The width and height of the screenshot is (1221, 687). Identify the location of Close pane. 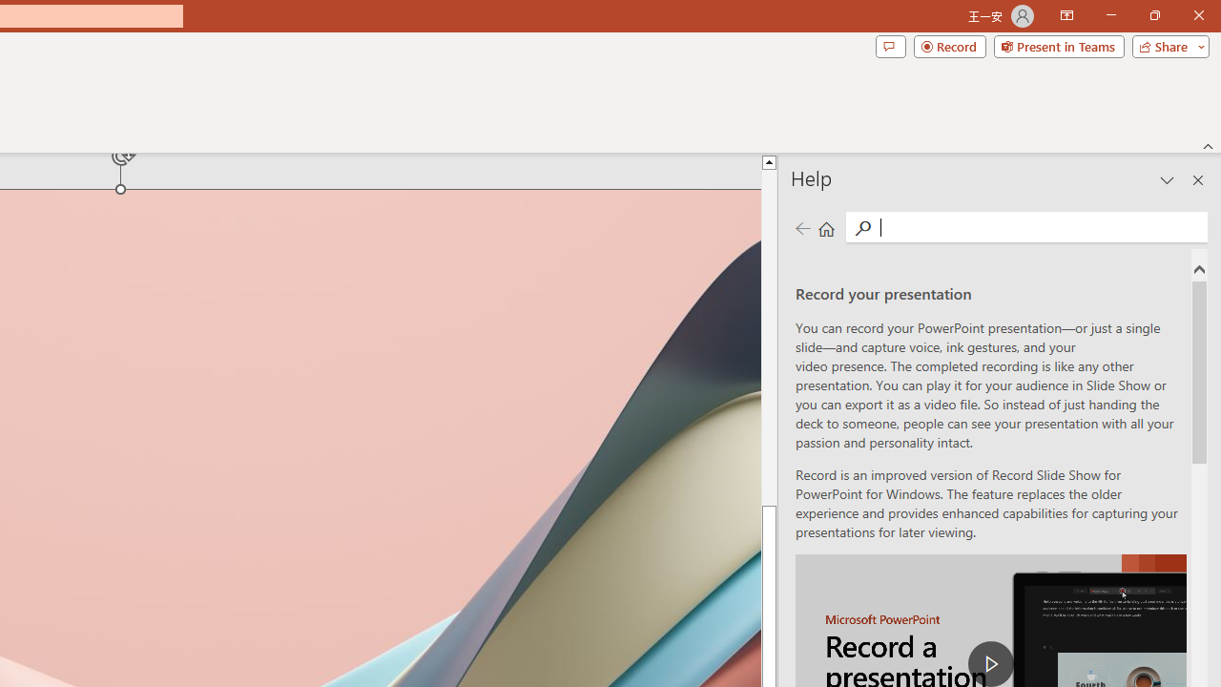
(1198, 179).